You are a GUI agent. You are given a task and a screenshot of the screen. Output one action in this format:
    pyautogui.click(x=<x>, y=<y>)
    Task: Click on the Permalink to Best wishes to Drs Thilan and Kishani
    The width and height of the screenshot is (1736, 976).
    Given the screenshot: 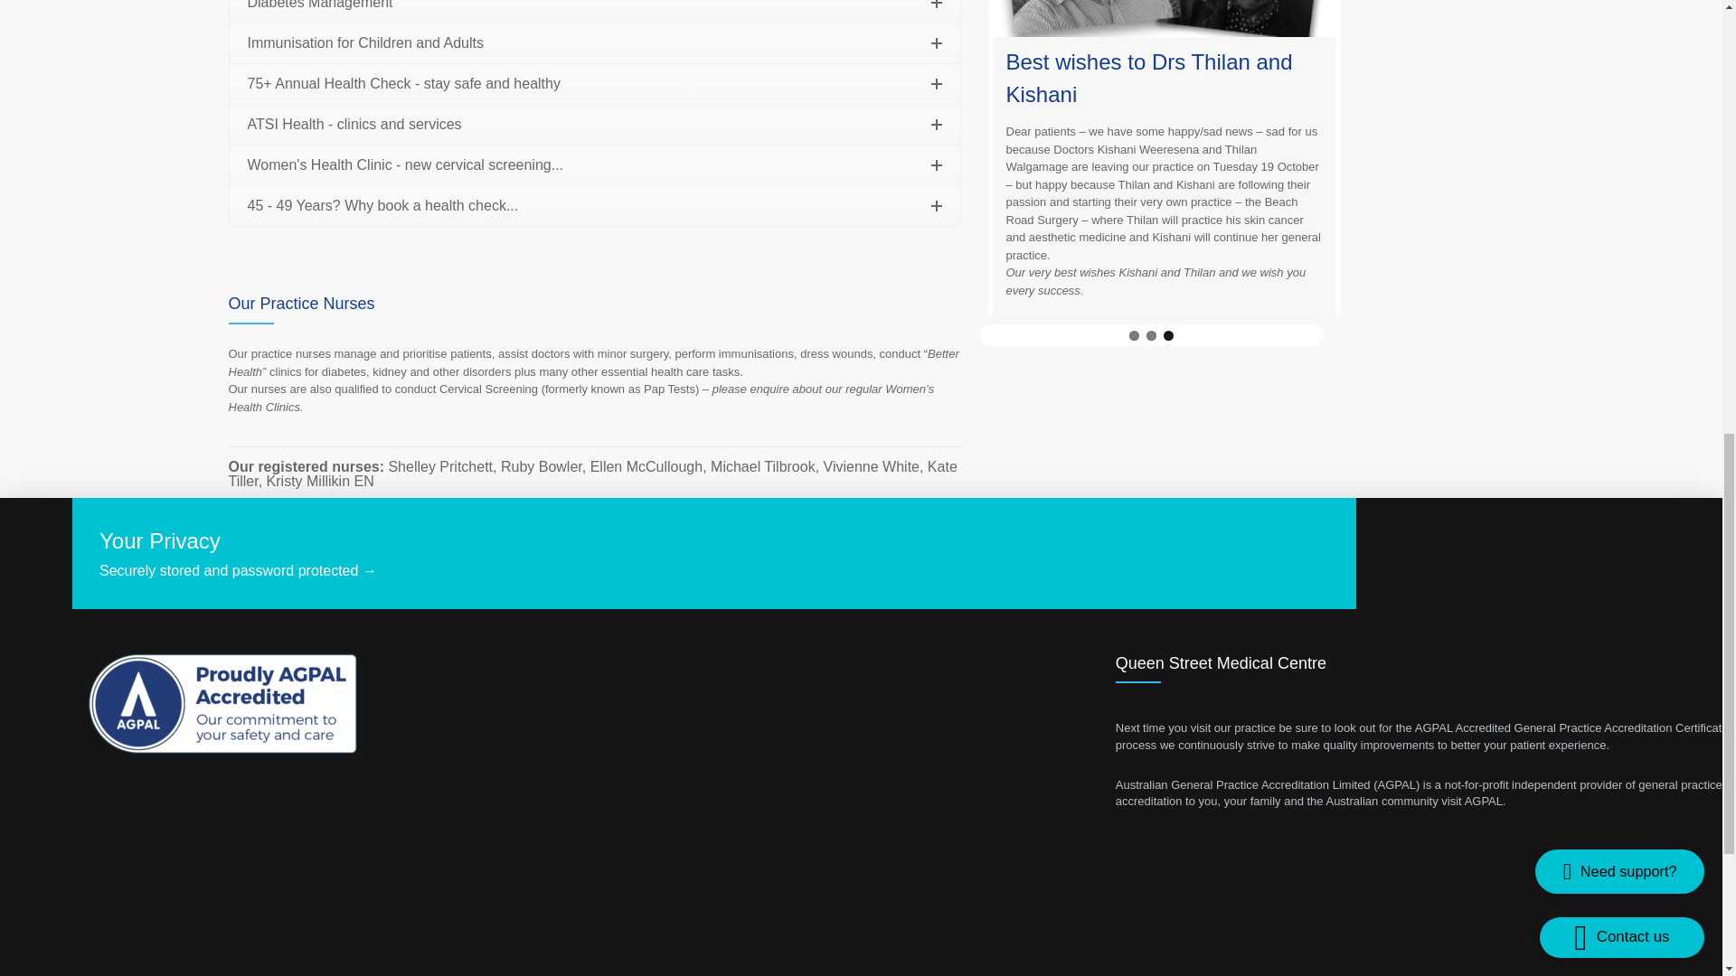 What is the action you would take?
    pyautogui.click(x=1165, y=19)
    